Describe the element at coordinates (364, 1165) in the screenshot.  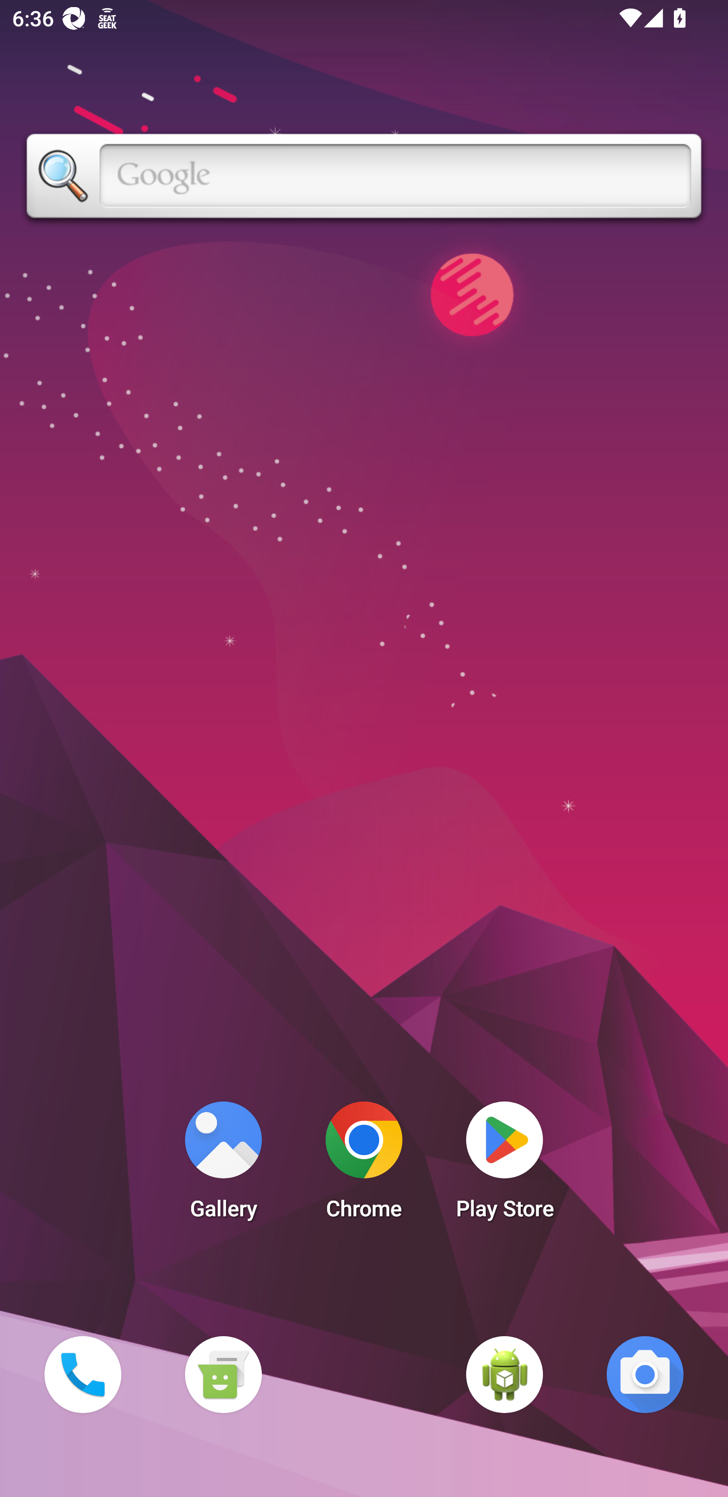
I see `Chrome` at that location.